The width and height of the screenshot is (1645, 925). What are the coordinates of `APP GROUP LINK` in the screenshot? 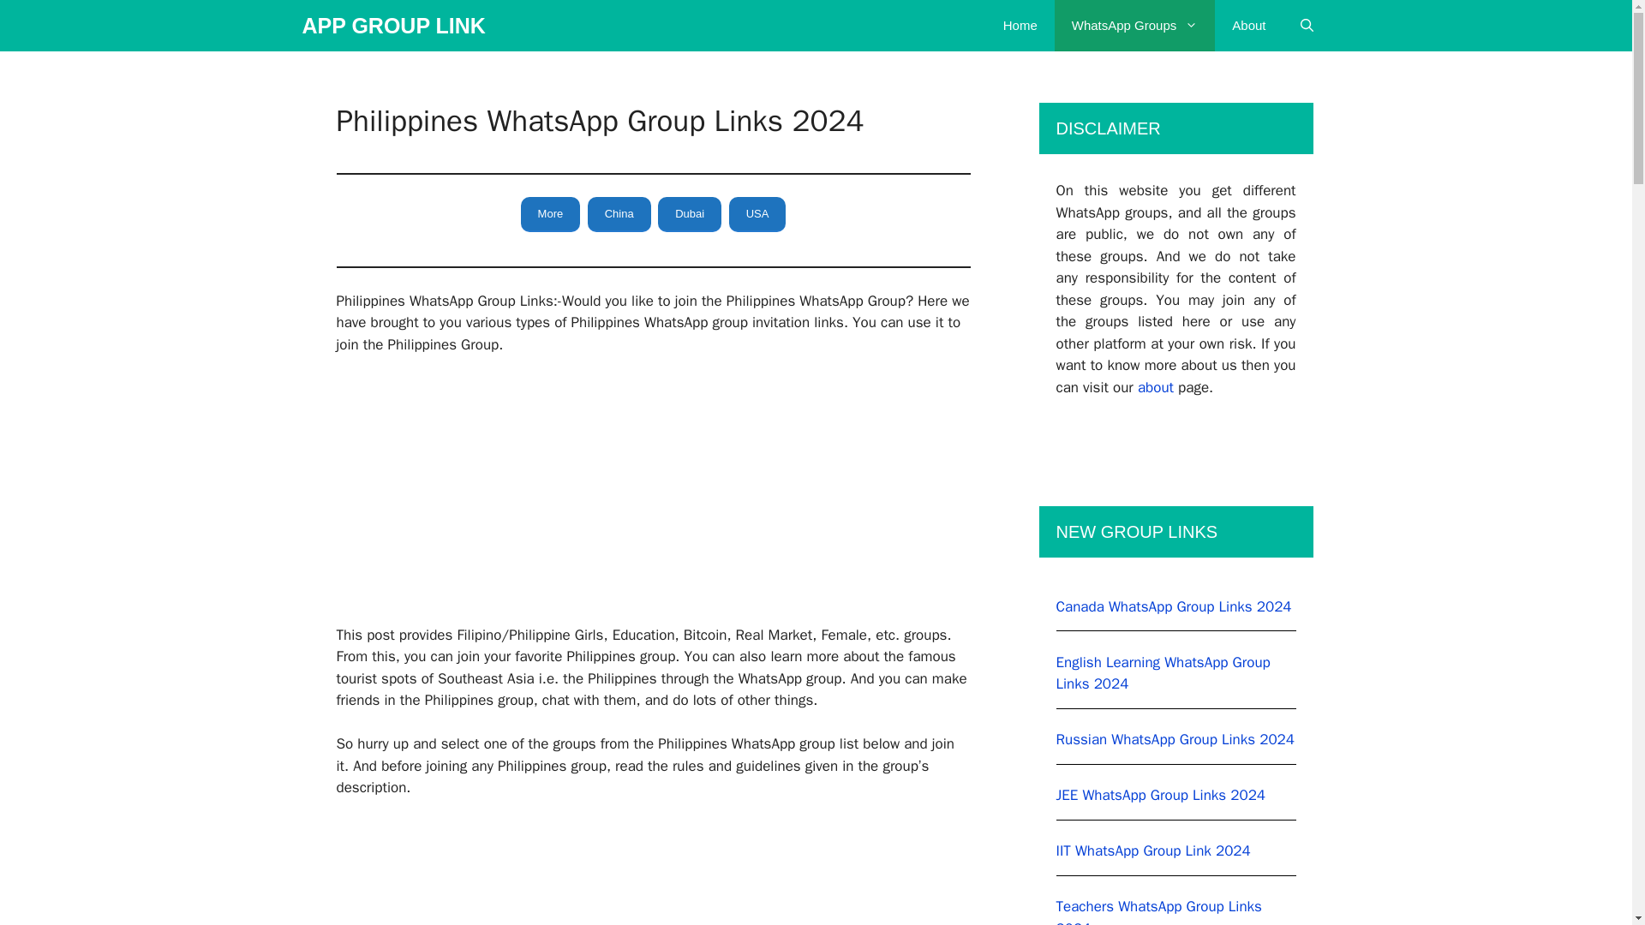 It's located at (392, 26).